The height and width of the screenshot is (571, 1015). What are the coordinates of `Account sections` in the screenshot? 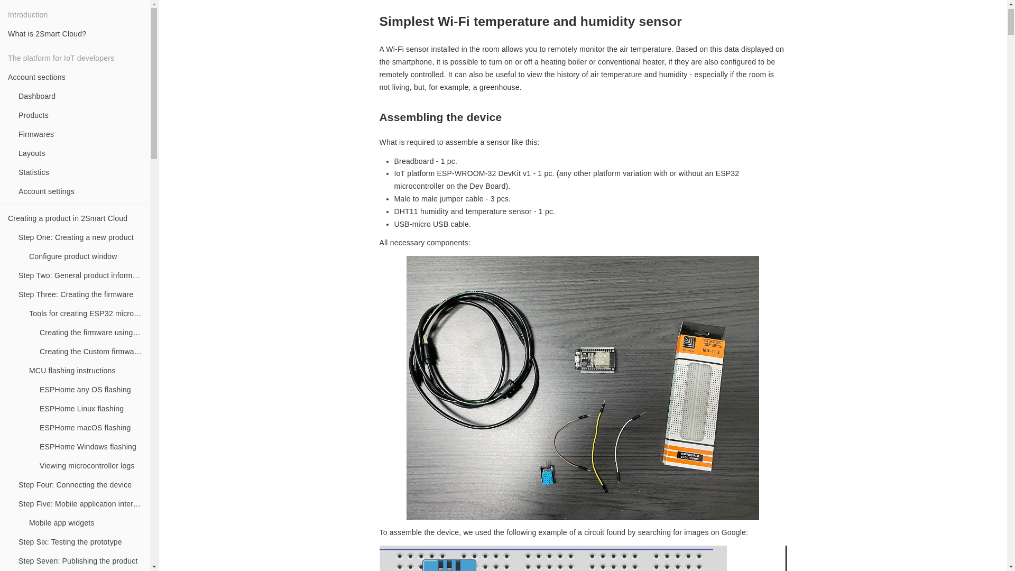 It's located at (75, 77).